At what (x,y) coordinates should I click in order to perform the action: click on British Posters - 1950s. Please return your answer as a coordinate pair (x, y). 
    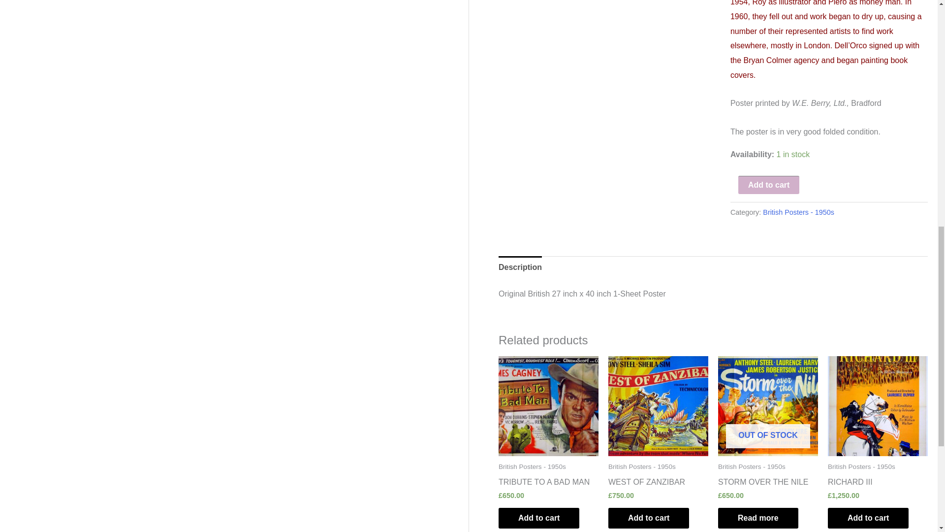
    Looking at the image, I should click on (798, 212).